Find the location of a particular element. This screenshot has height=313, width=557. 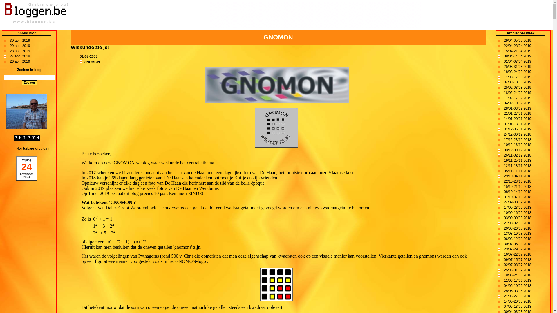

10/09-16/09 2018 is located at coordinates (518, 213).